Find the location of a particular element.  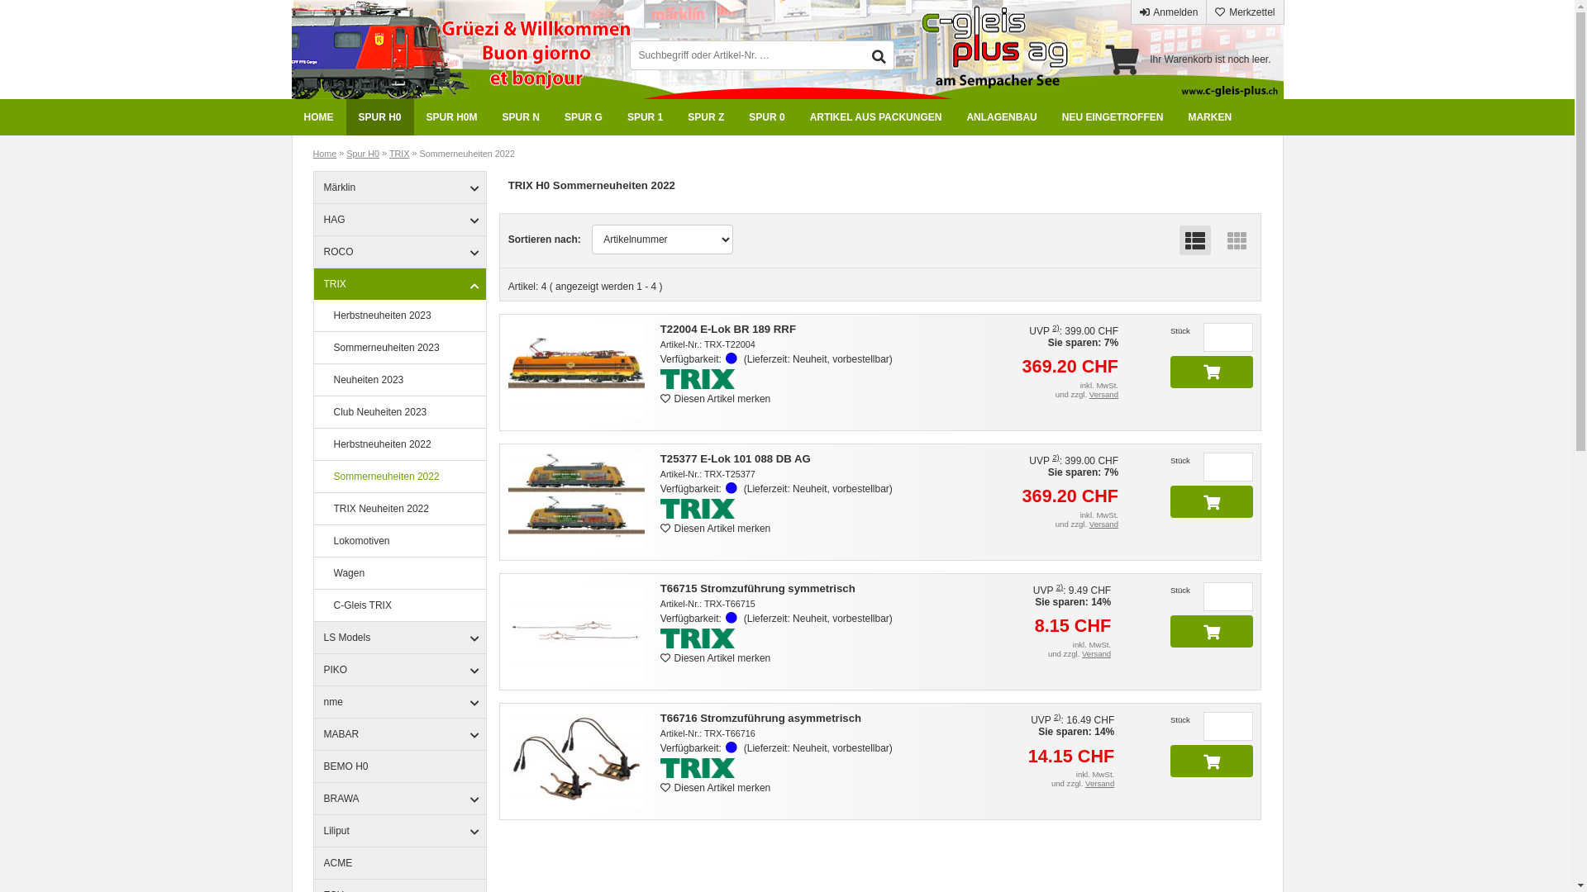

SPUR H0M is located at coordinates (452, 117).